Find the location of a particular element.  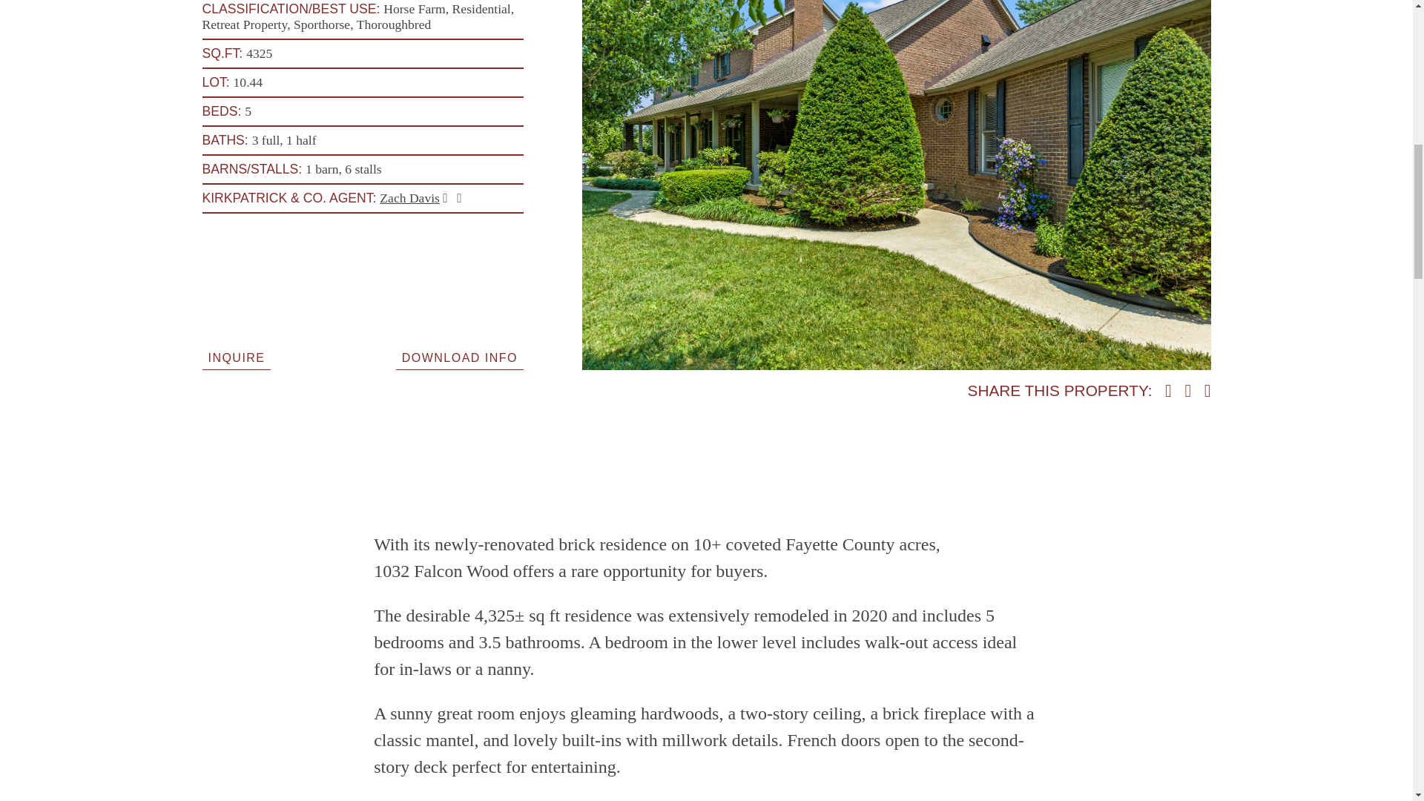

Zach Davis is located at coordinates (409, 197).